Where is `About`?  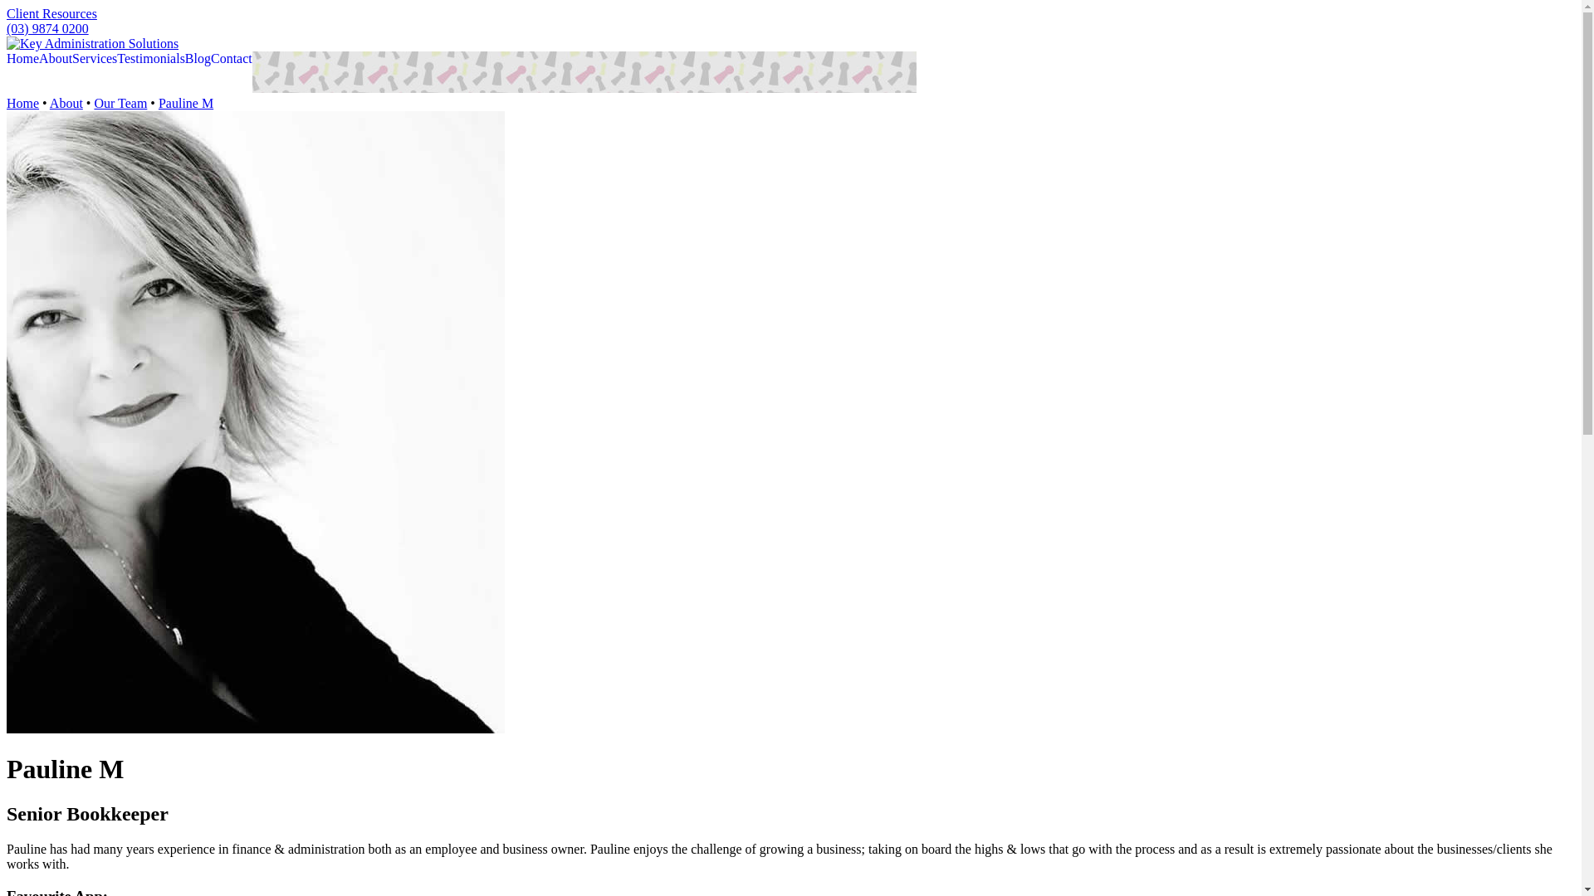
About is located at coordinates (56, 59).